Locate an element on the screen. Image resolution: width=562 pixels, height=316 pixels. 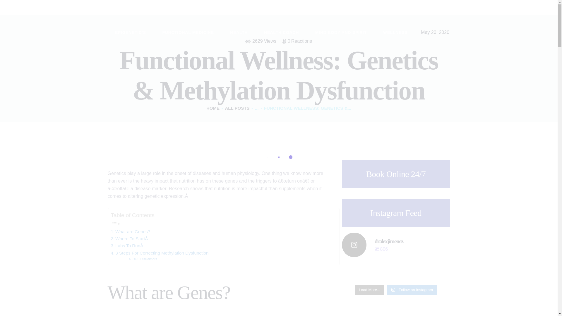
ALL POSTS is located at coordinates (237, 108).